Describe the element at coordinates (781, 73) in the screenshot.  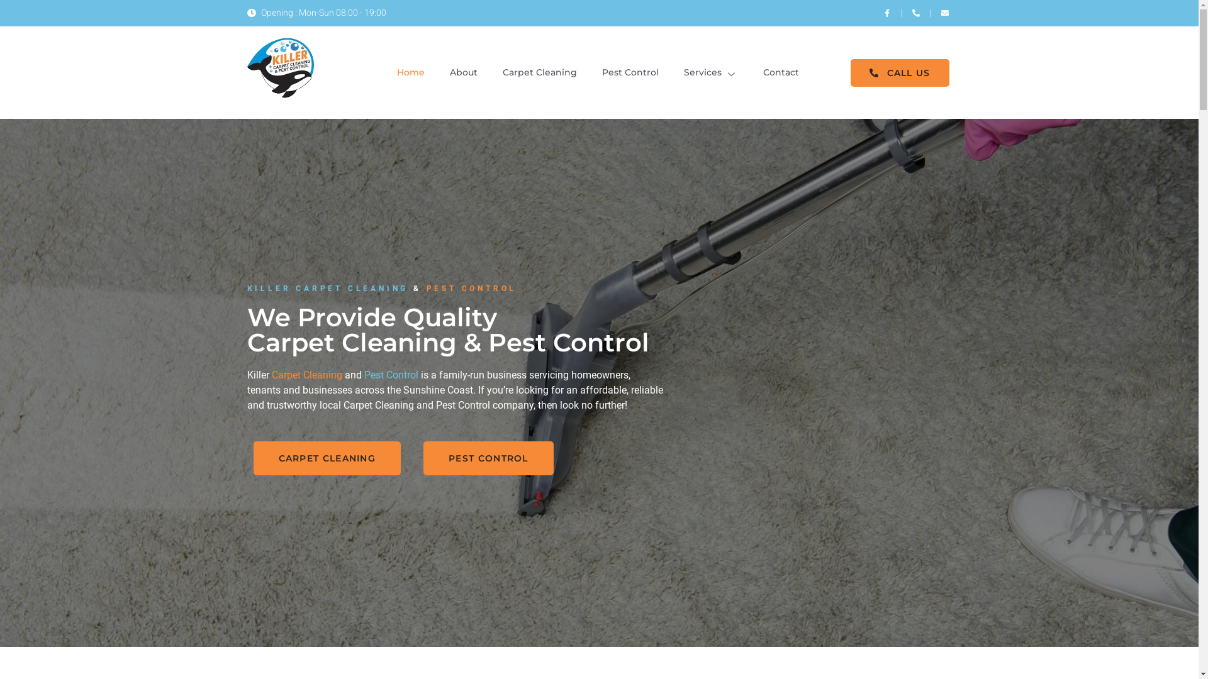
I see `Contact` at that location.